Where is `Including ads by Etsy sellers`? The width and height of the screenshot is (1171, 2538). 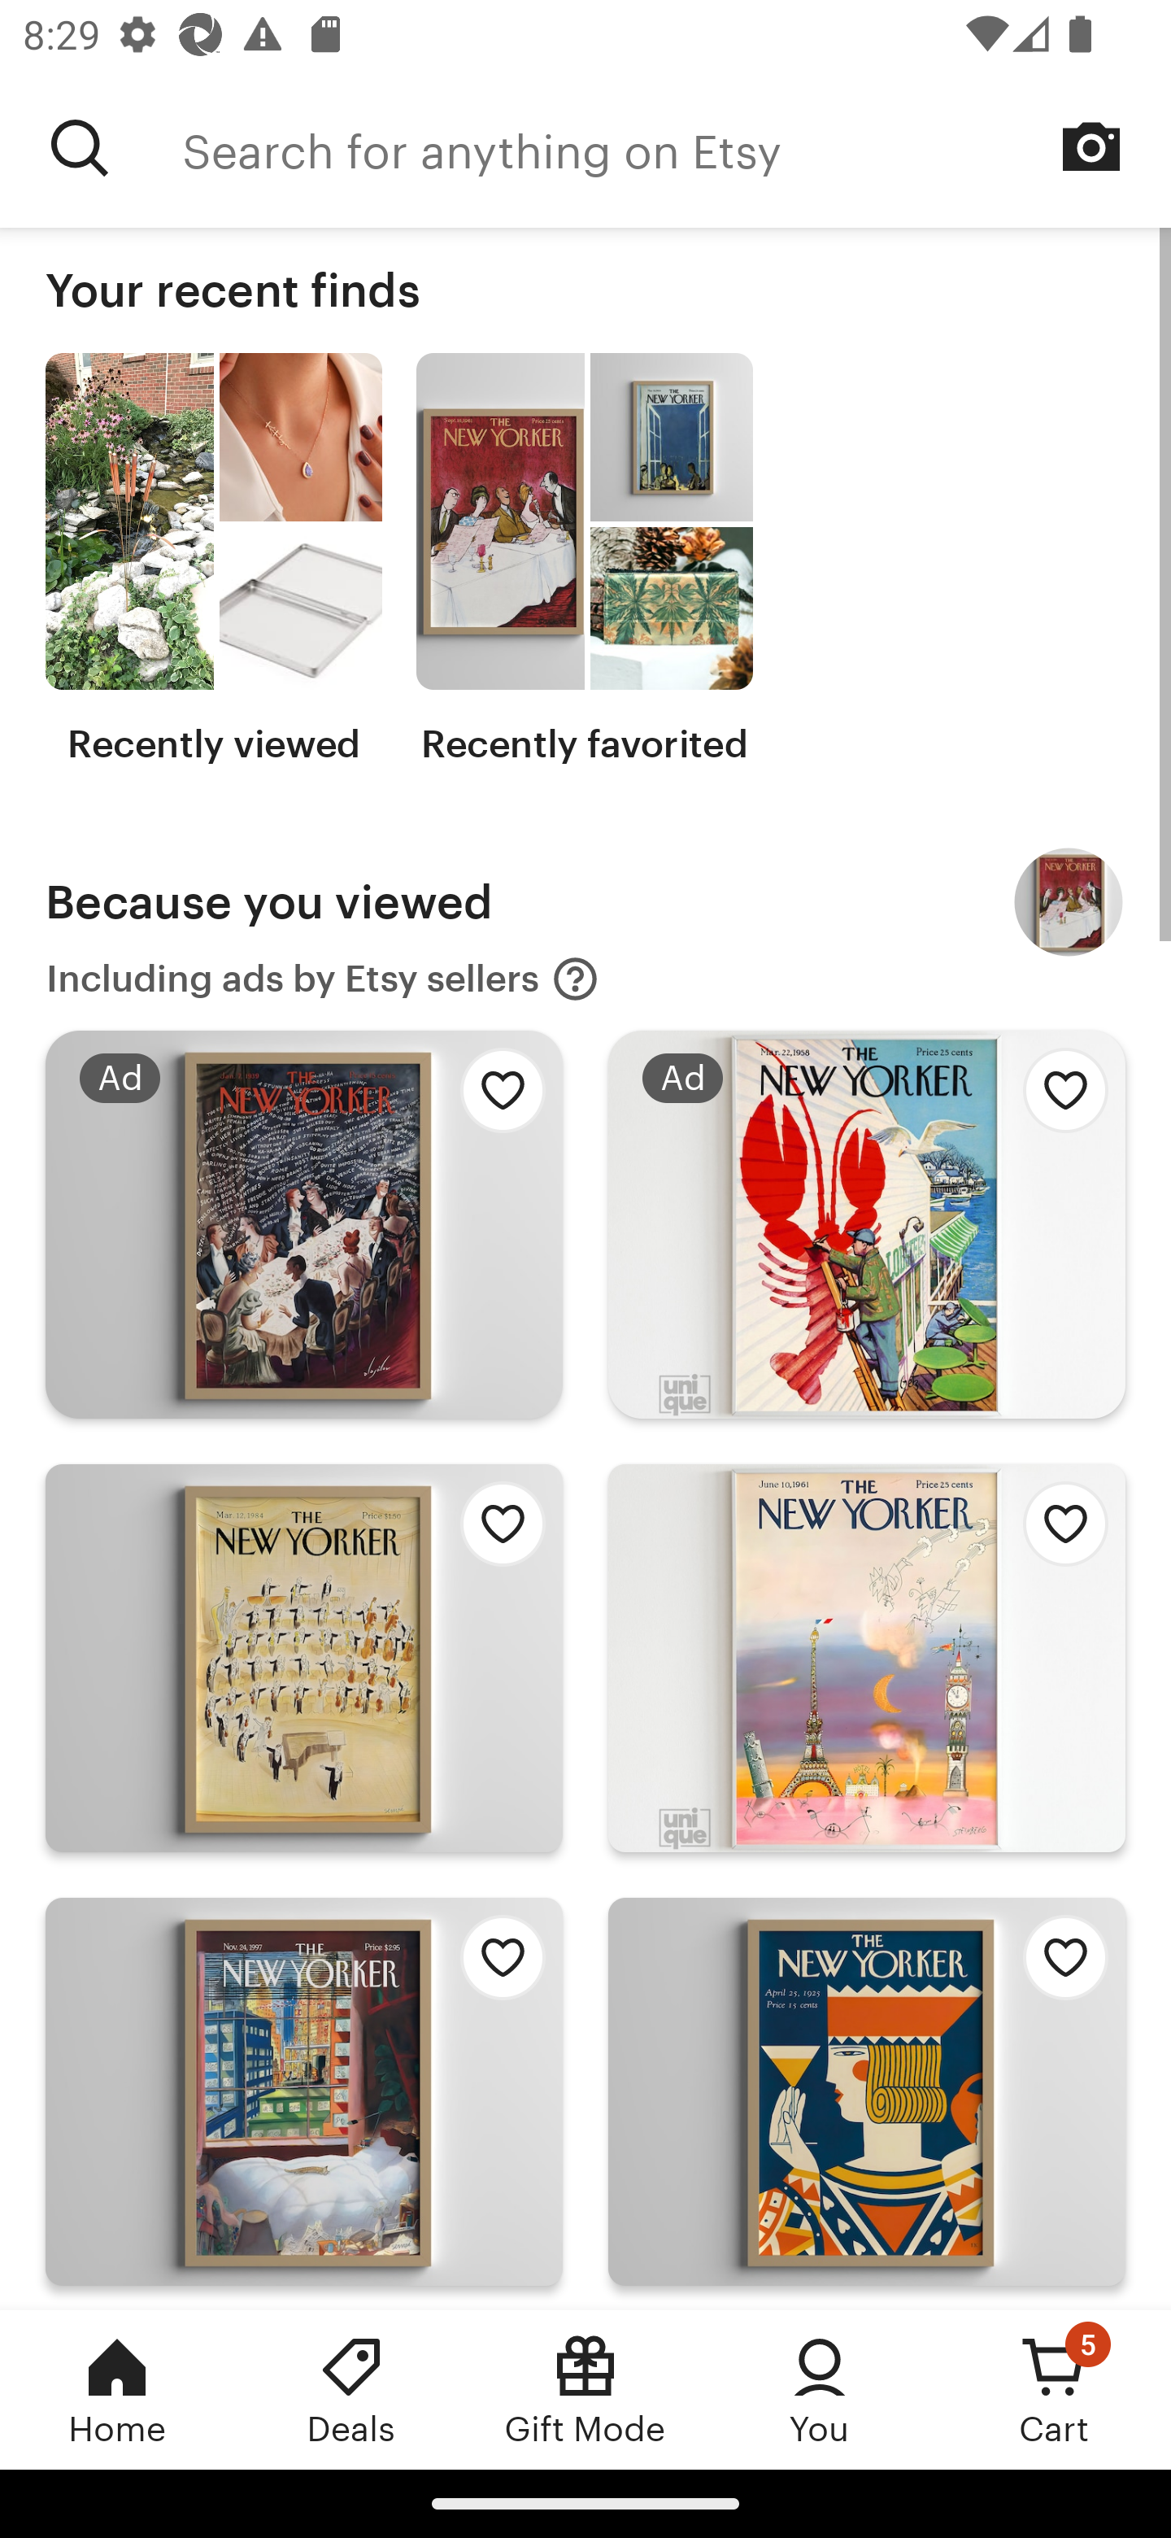 Including ads by Etsy sellers is located at coordinates (323, 979).